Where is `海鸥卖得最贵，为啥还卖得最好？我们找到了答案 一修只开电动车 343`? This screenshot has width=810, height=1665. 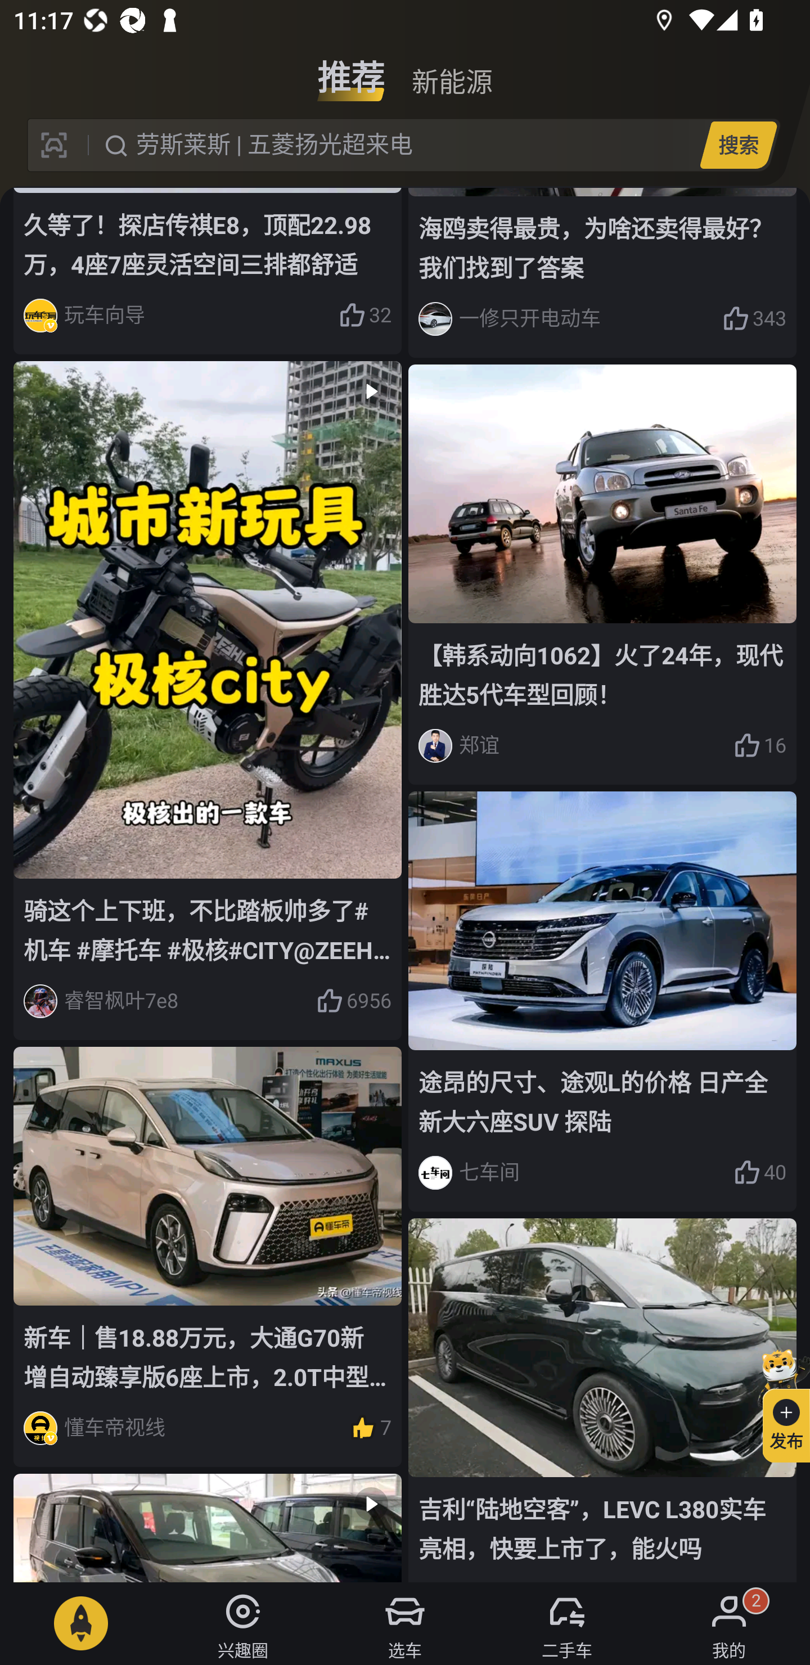
海鸥卖得最贵，为啥还卖得最好？我们找到了答案 一修只开电动车 343 is located at coordinates (602, 273).